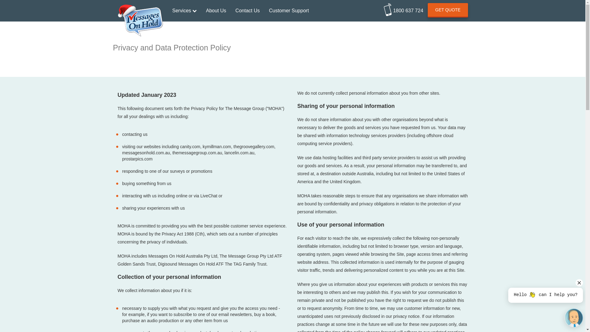 The image size is (590, 332). Describe the element at coordinates (185, 11) in the screenshot. I see `Services` at that location.